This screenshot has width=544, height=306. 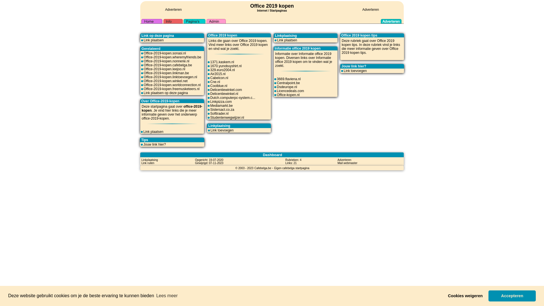 What do you see at coordinates (288, 95) in the screenshot?
I see `Office-kopen.nl` at bounding box center [288, 95].